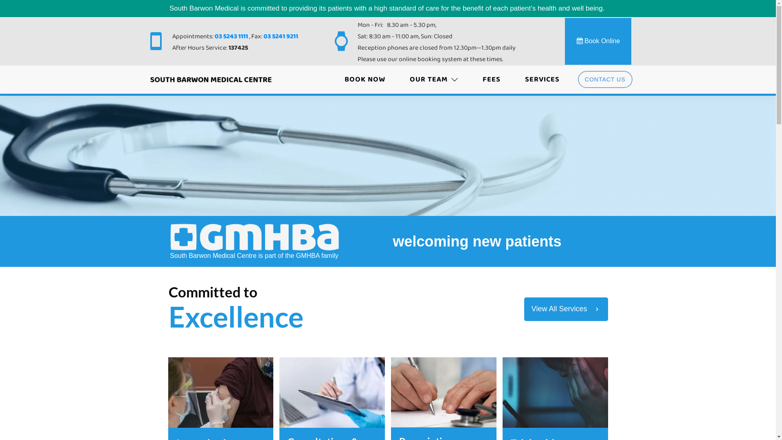 This screenshot has width=782, height=440. Describe the element at coordinates (448, 392) in the screenshot. I see `prescription-request` at that location.